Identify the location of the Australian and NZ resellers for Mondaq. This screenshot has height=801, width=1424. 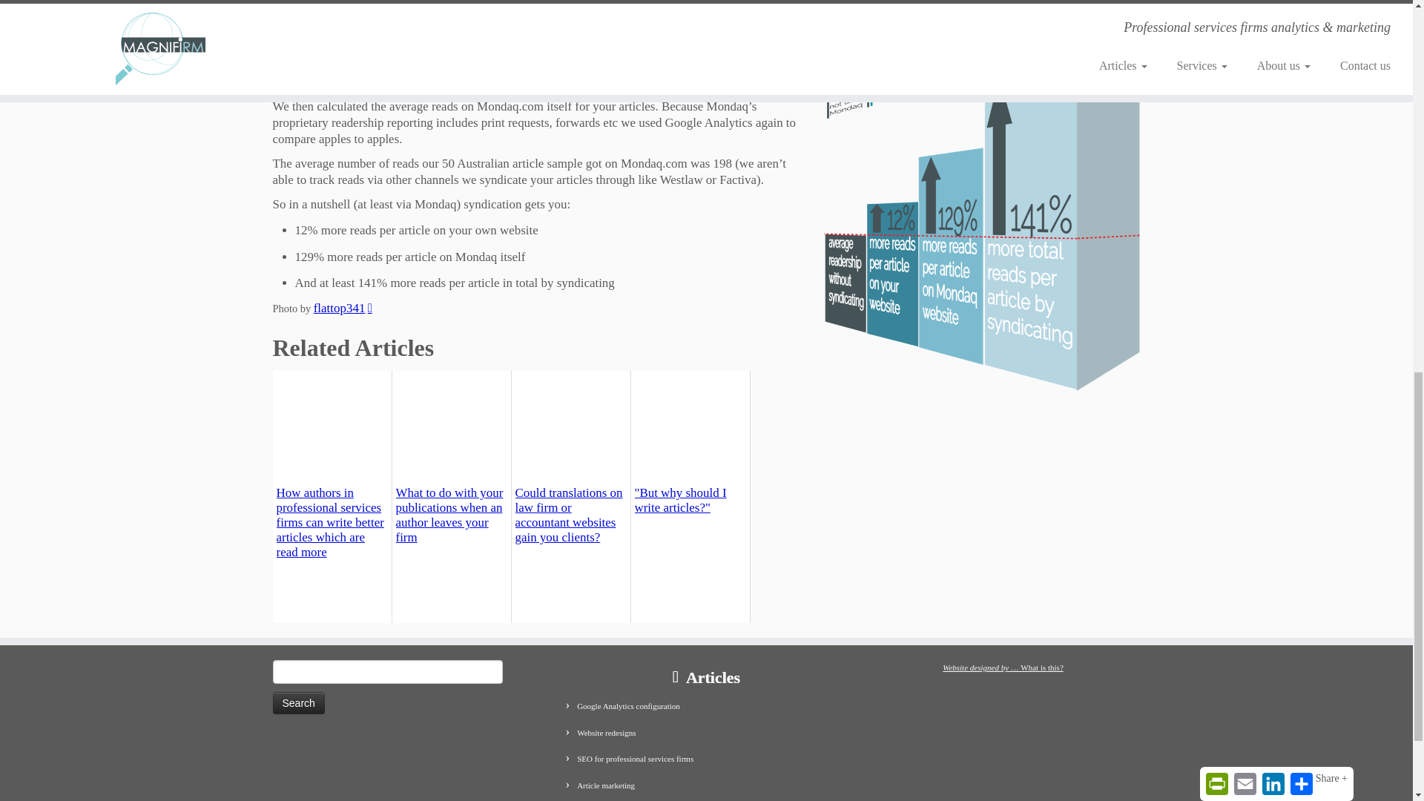
(785, 3).